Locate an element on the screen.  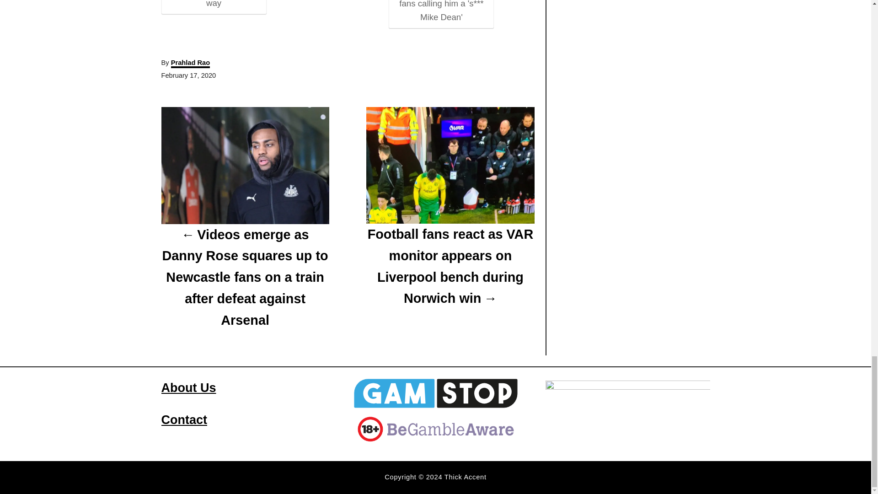
Contact is located at coordinates (184, 420).